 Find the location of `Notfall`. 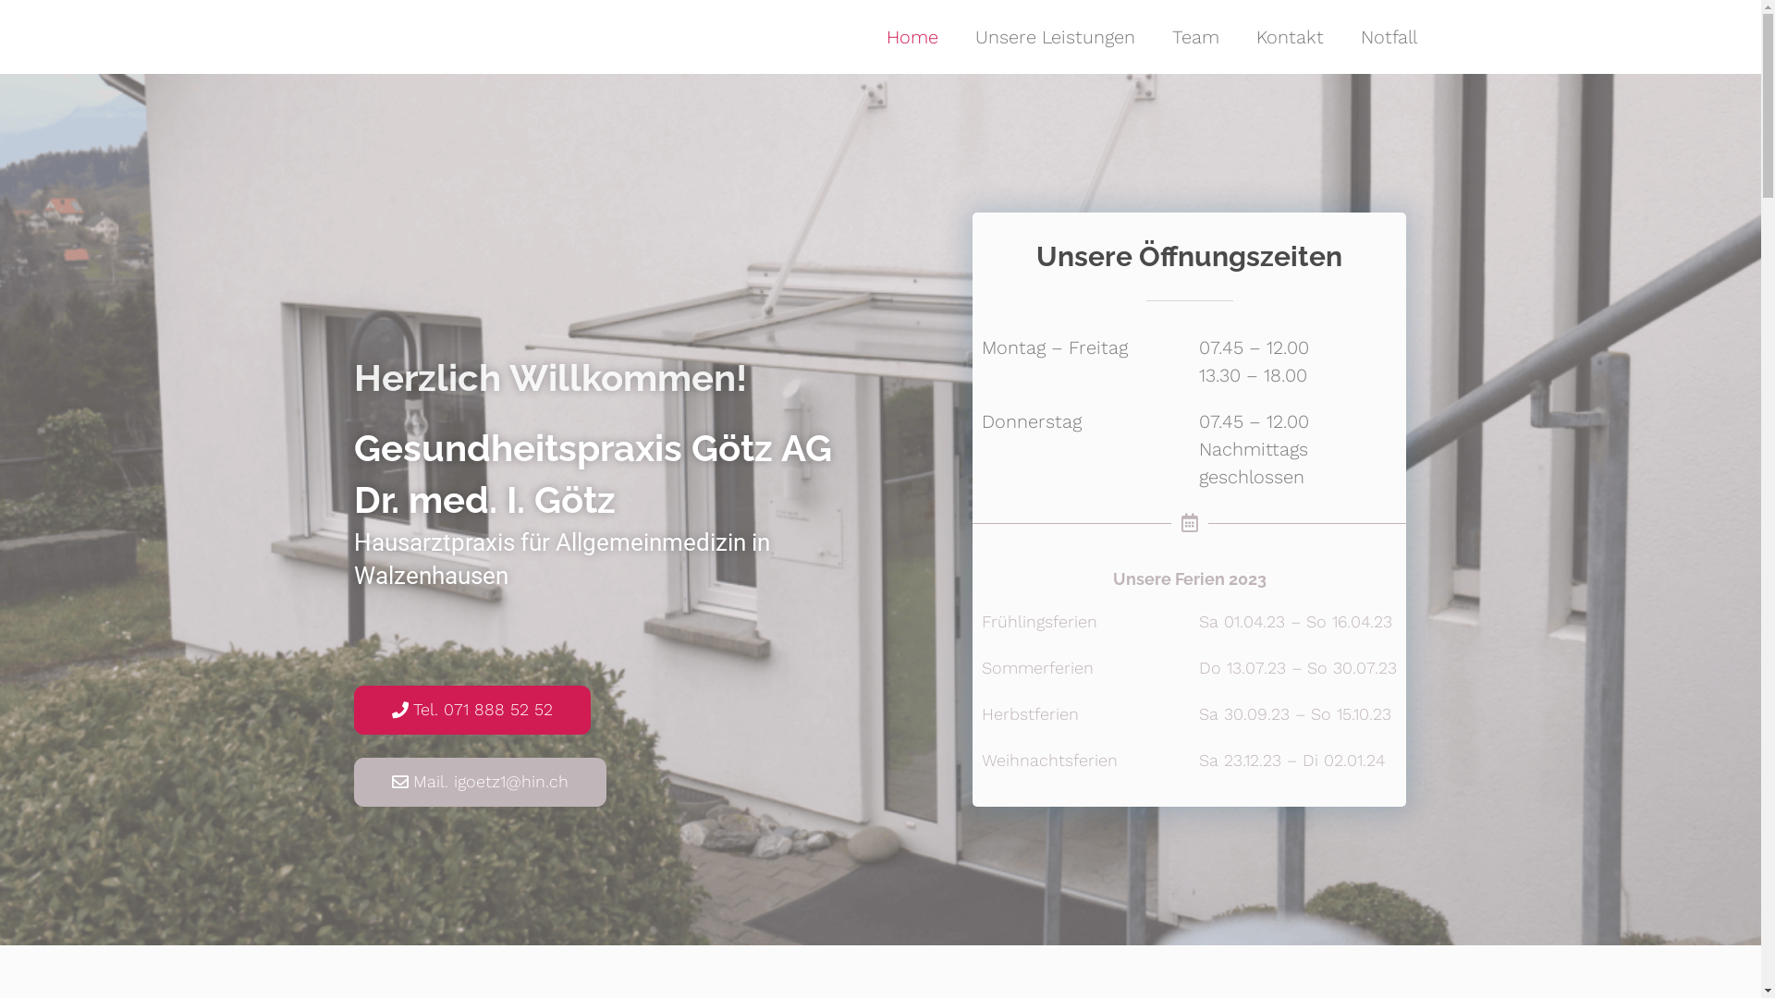

Notfall is located at coordinates (1389, 37).